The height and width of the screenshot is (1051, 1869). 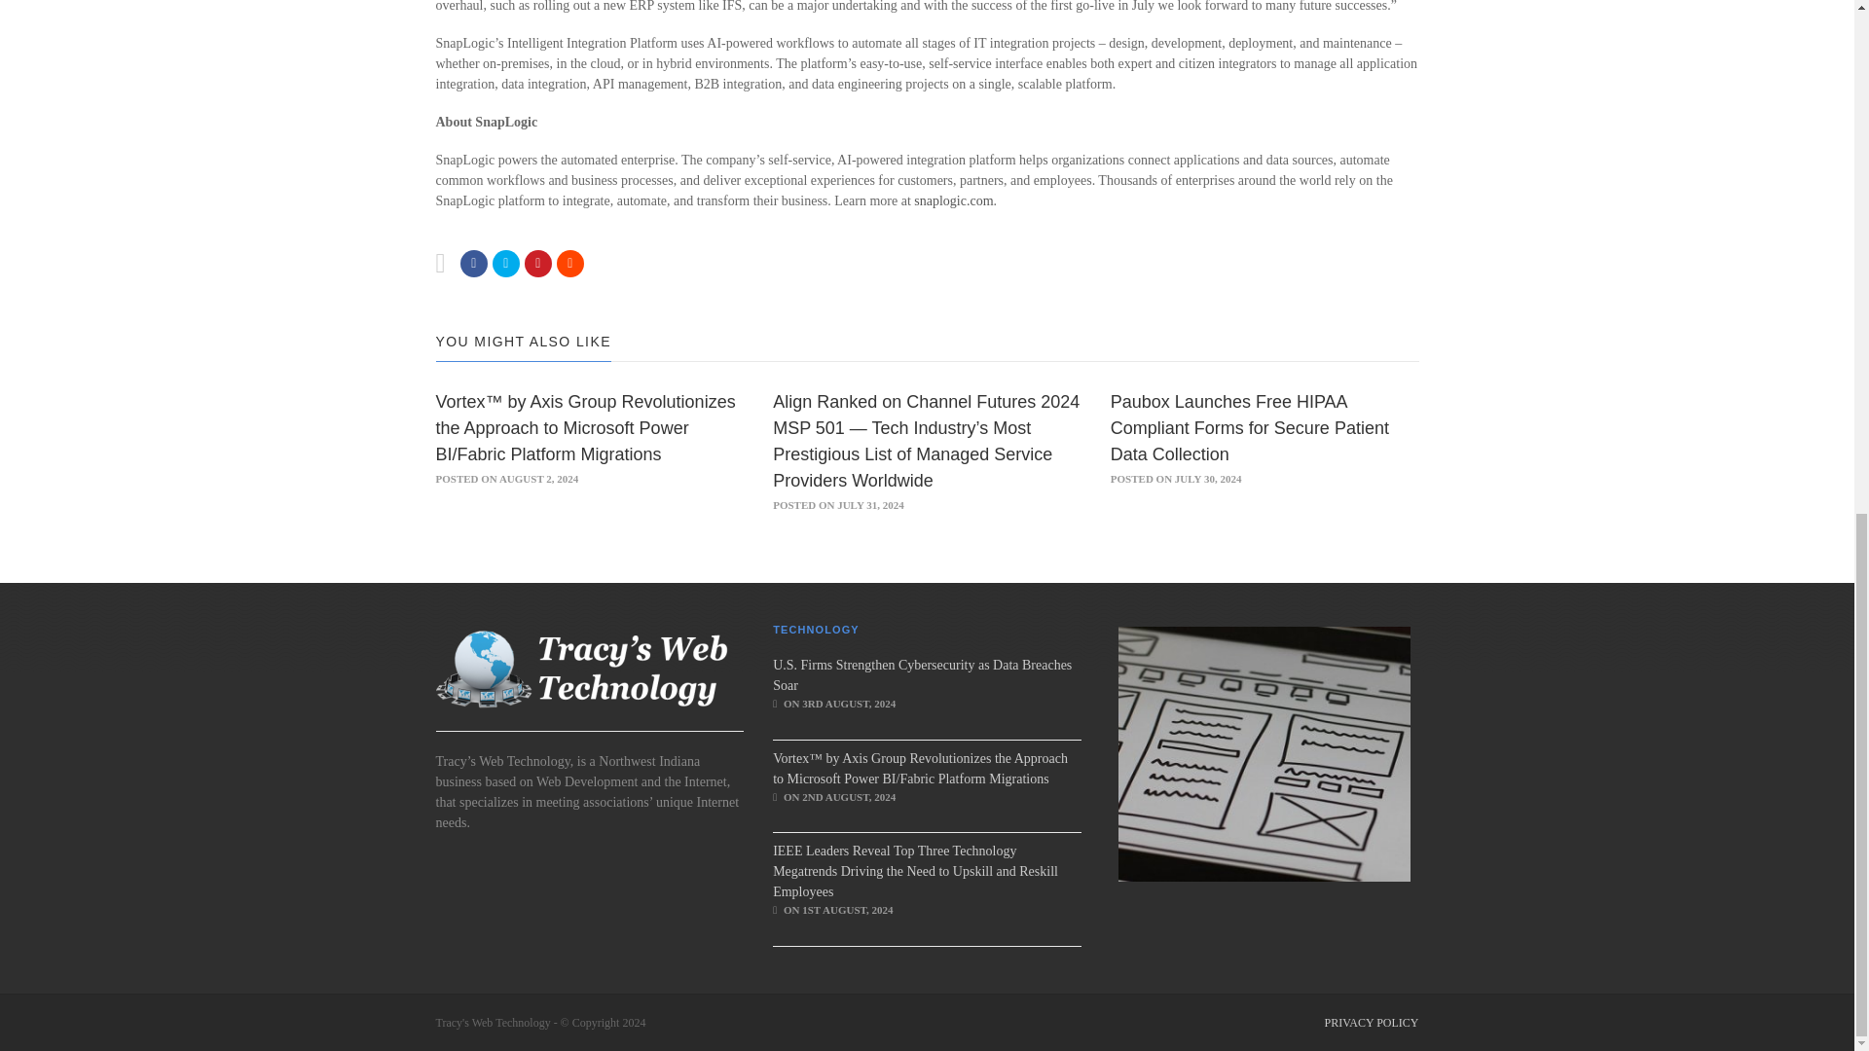 What do you see at coordinates (473, 263) in the screenshot?
I see `Share on Facebook` at bounding box center [473, 263].